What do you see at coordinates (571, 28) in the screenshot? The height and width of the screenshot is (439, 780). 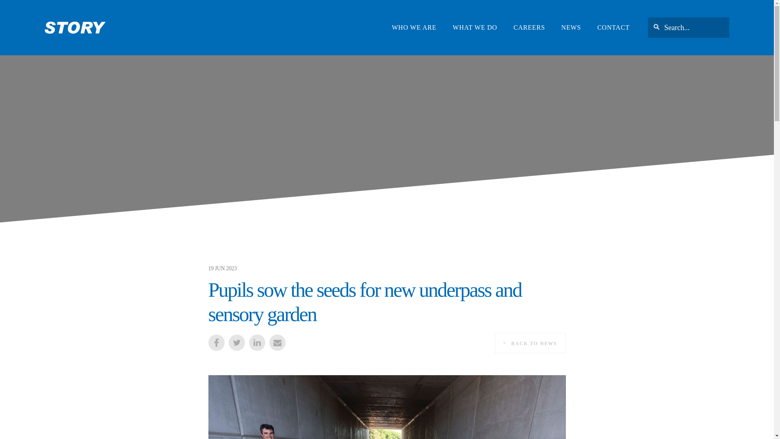 I see `NEWS` at bounding box center [571, 28].